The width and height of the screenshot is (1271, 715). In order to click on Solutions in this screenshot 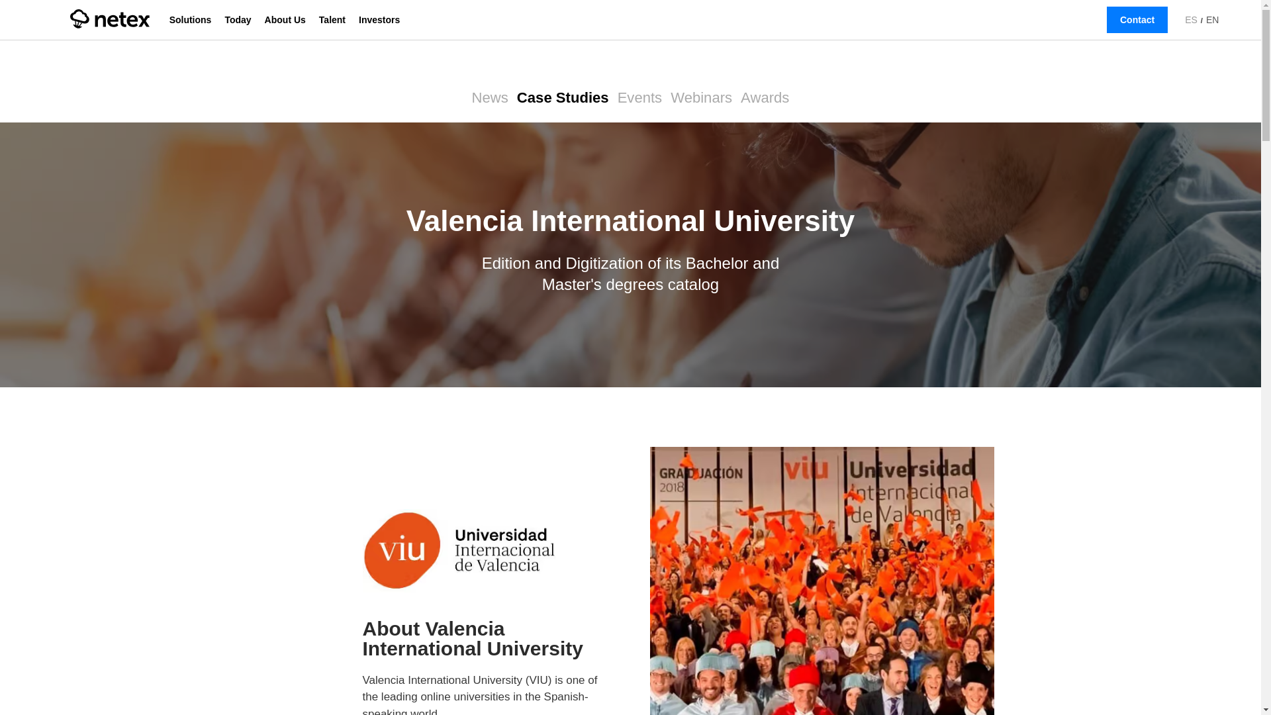, I will do `click(191, 20)`.